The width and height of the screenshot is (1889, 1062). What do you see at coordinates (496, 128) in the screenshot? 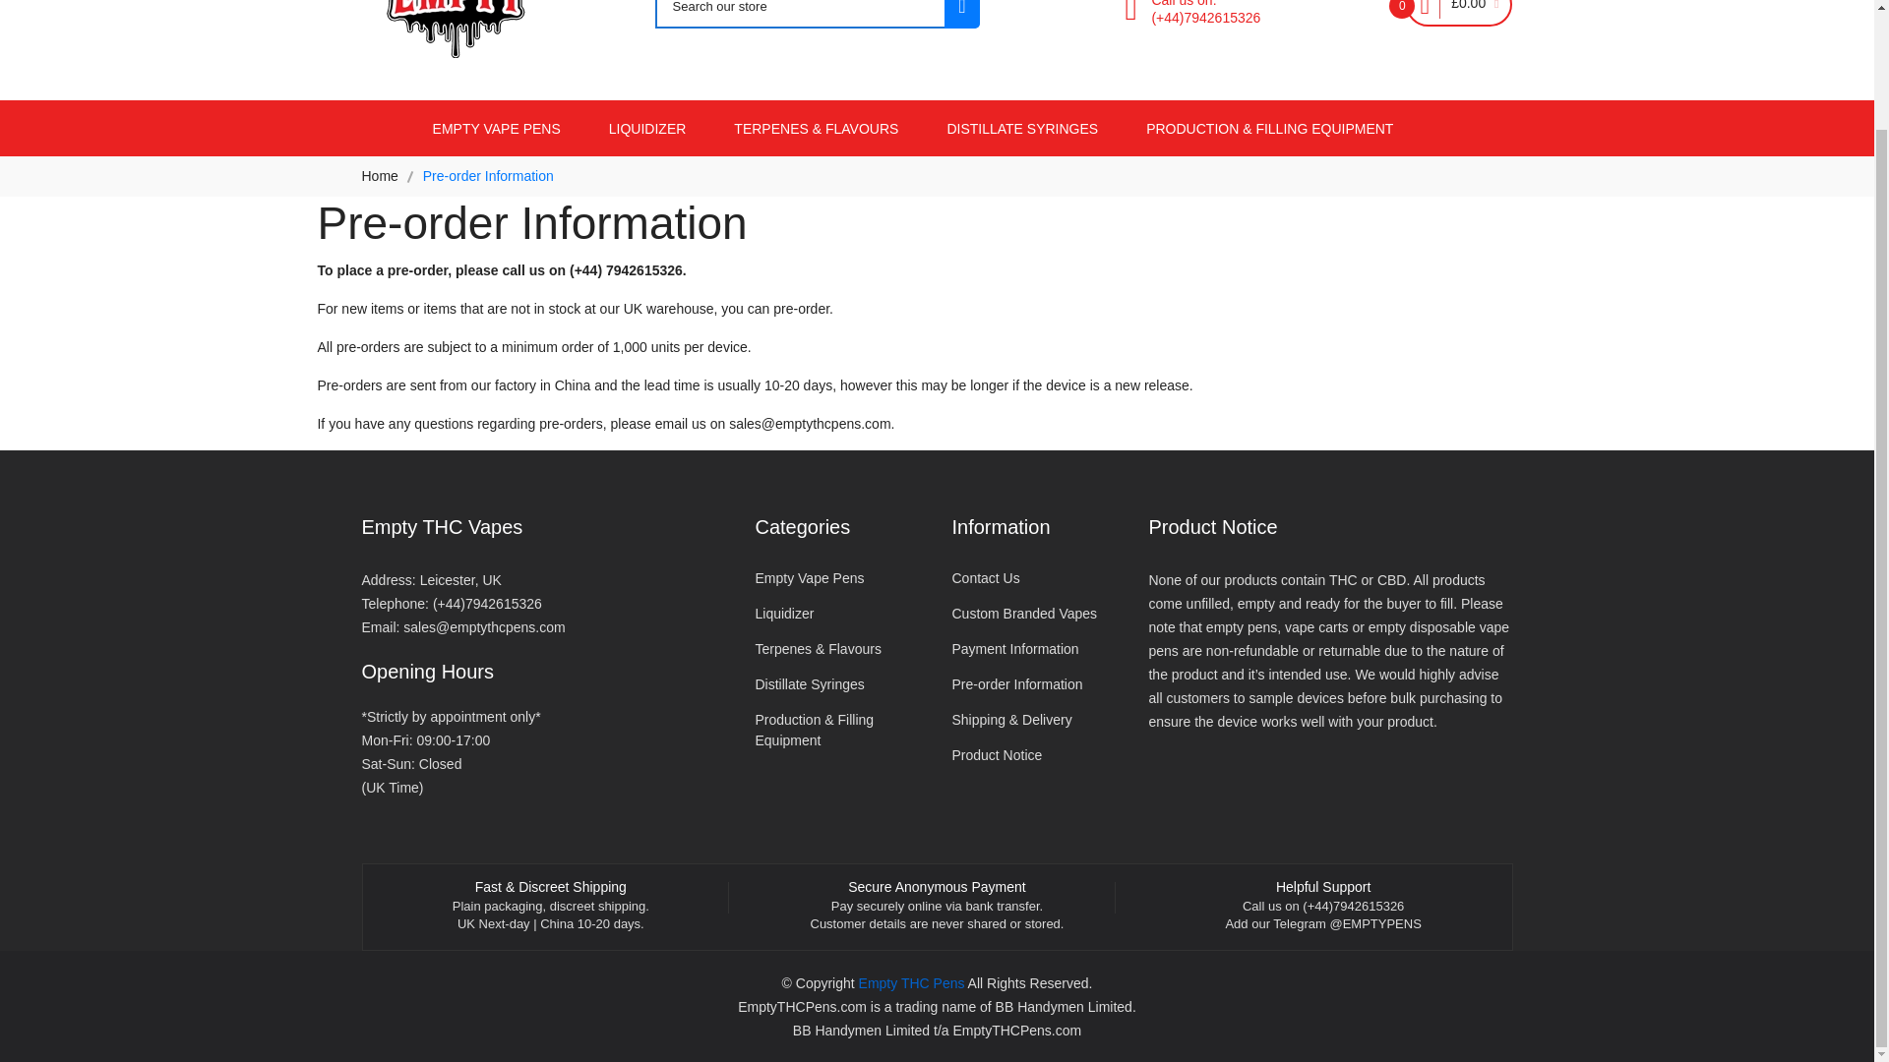
I see `EMPTY VAPE PENS` at bounding box center [496, 128].